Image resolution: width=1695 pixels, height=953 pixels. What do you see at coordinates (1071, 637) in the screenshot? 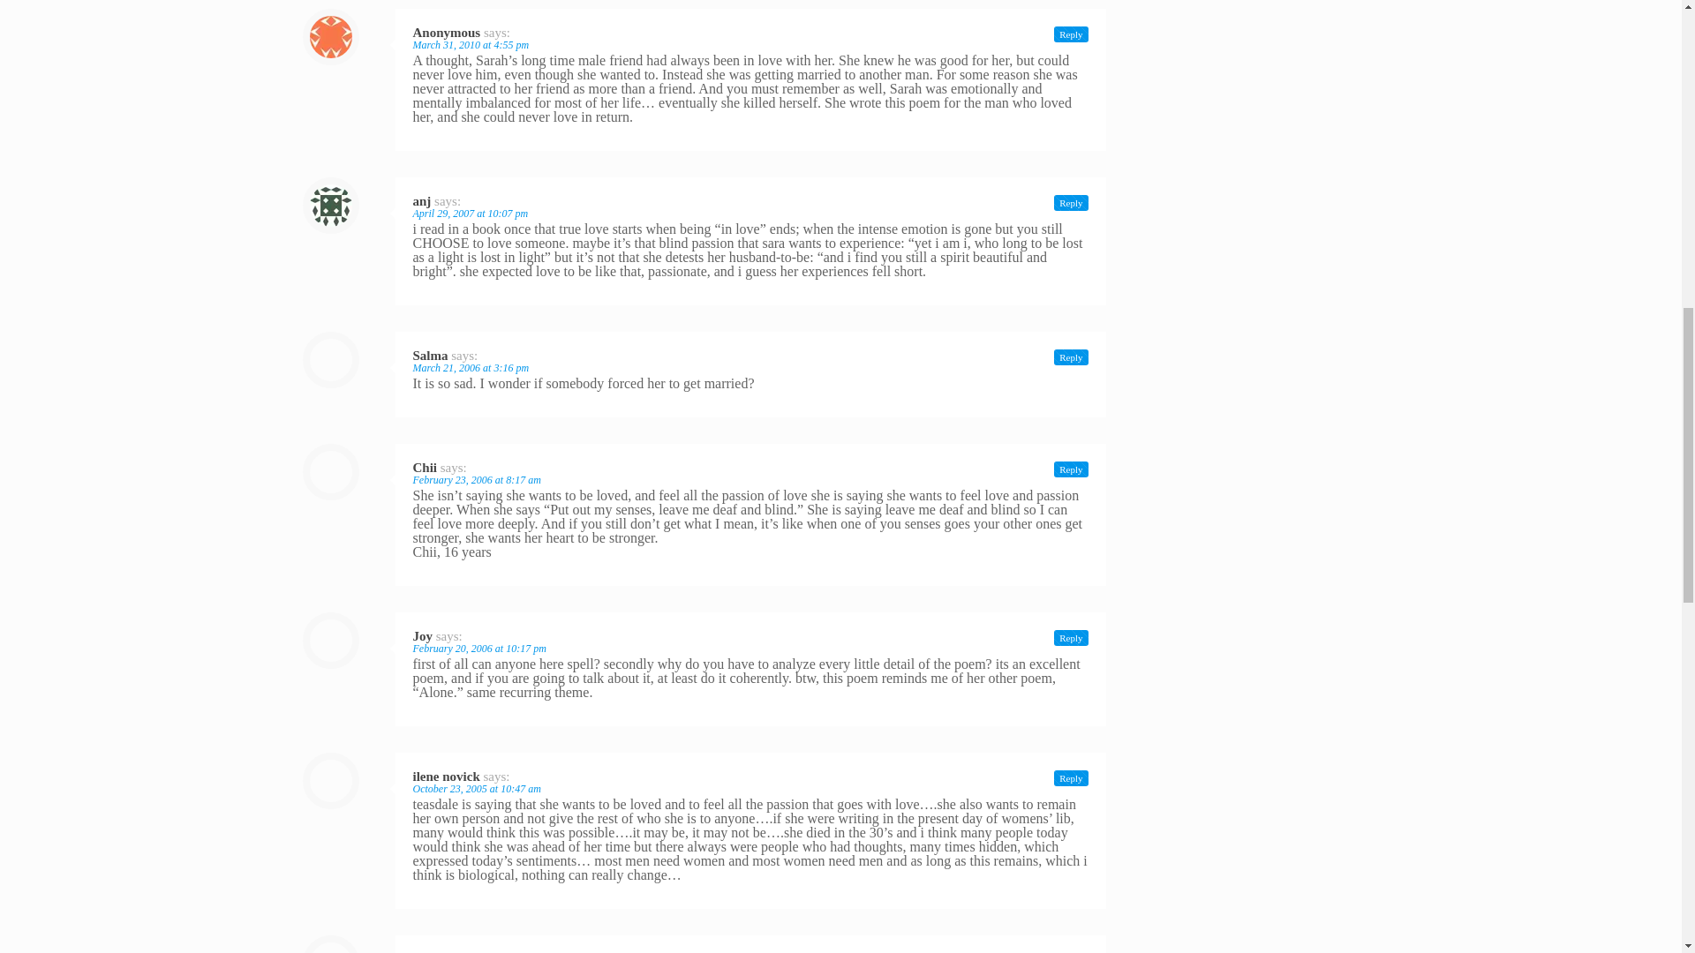
I see `Reply` at bounding box center [1071, 637].